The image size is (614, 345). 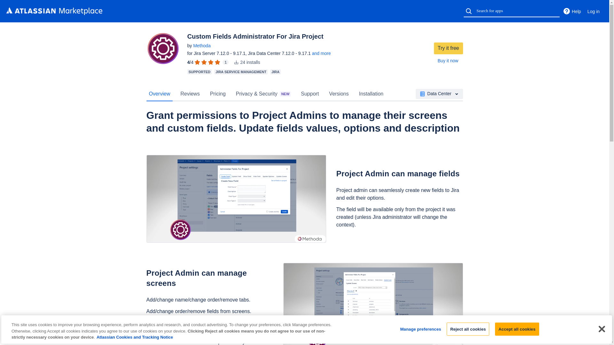 I want to click on Data Center, so click(x=439, y=94).